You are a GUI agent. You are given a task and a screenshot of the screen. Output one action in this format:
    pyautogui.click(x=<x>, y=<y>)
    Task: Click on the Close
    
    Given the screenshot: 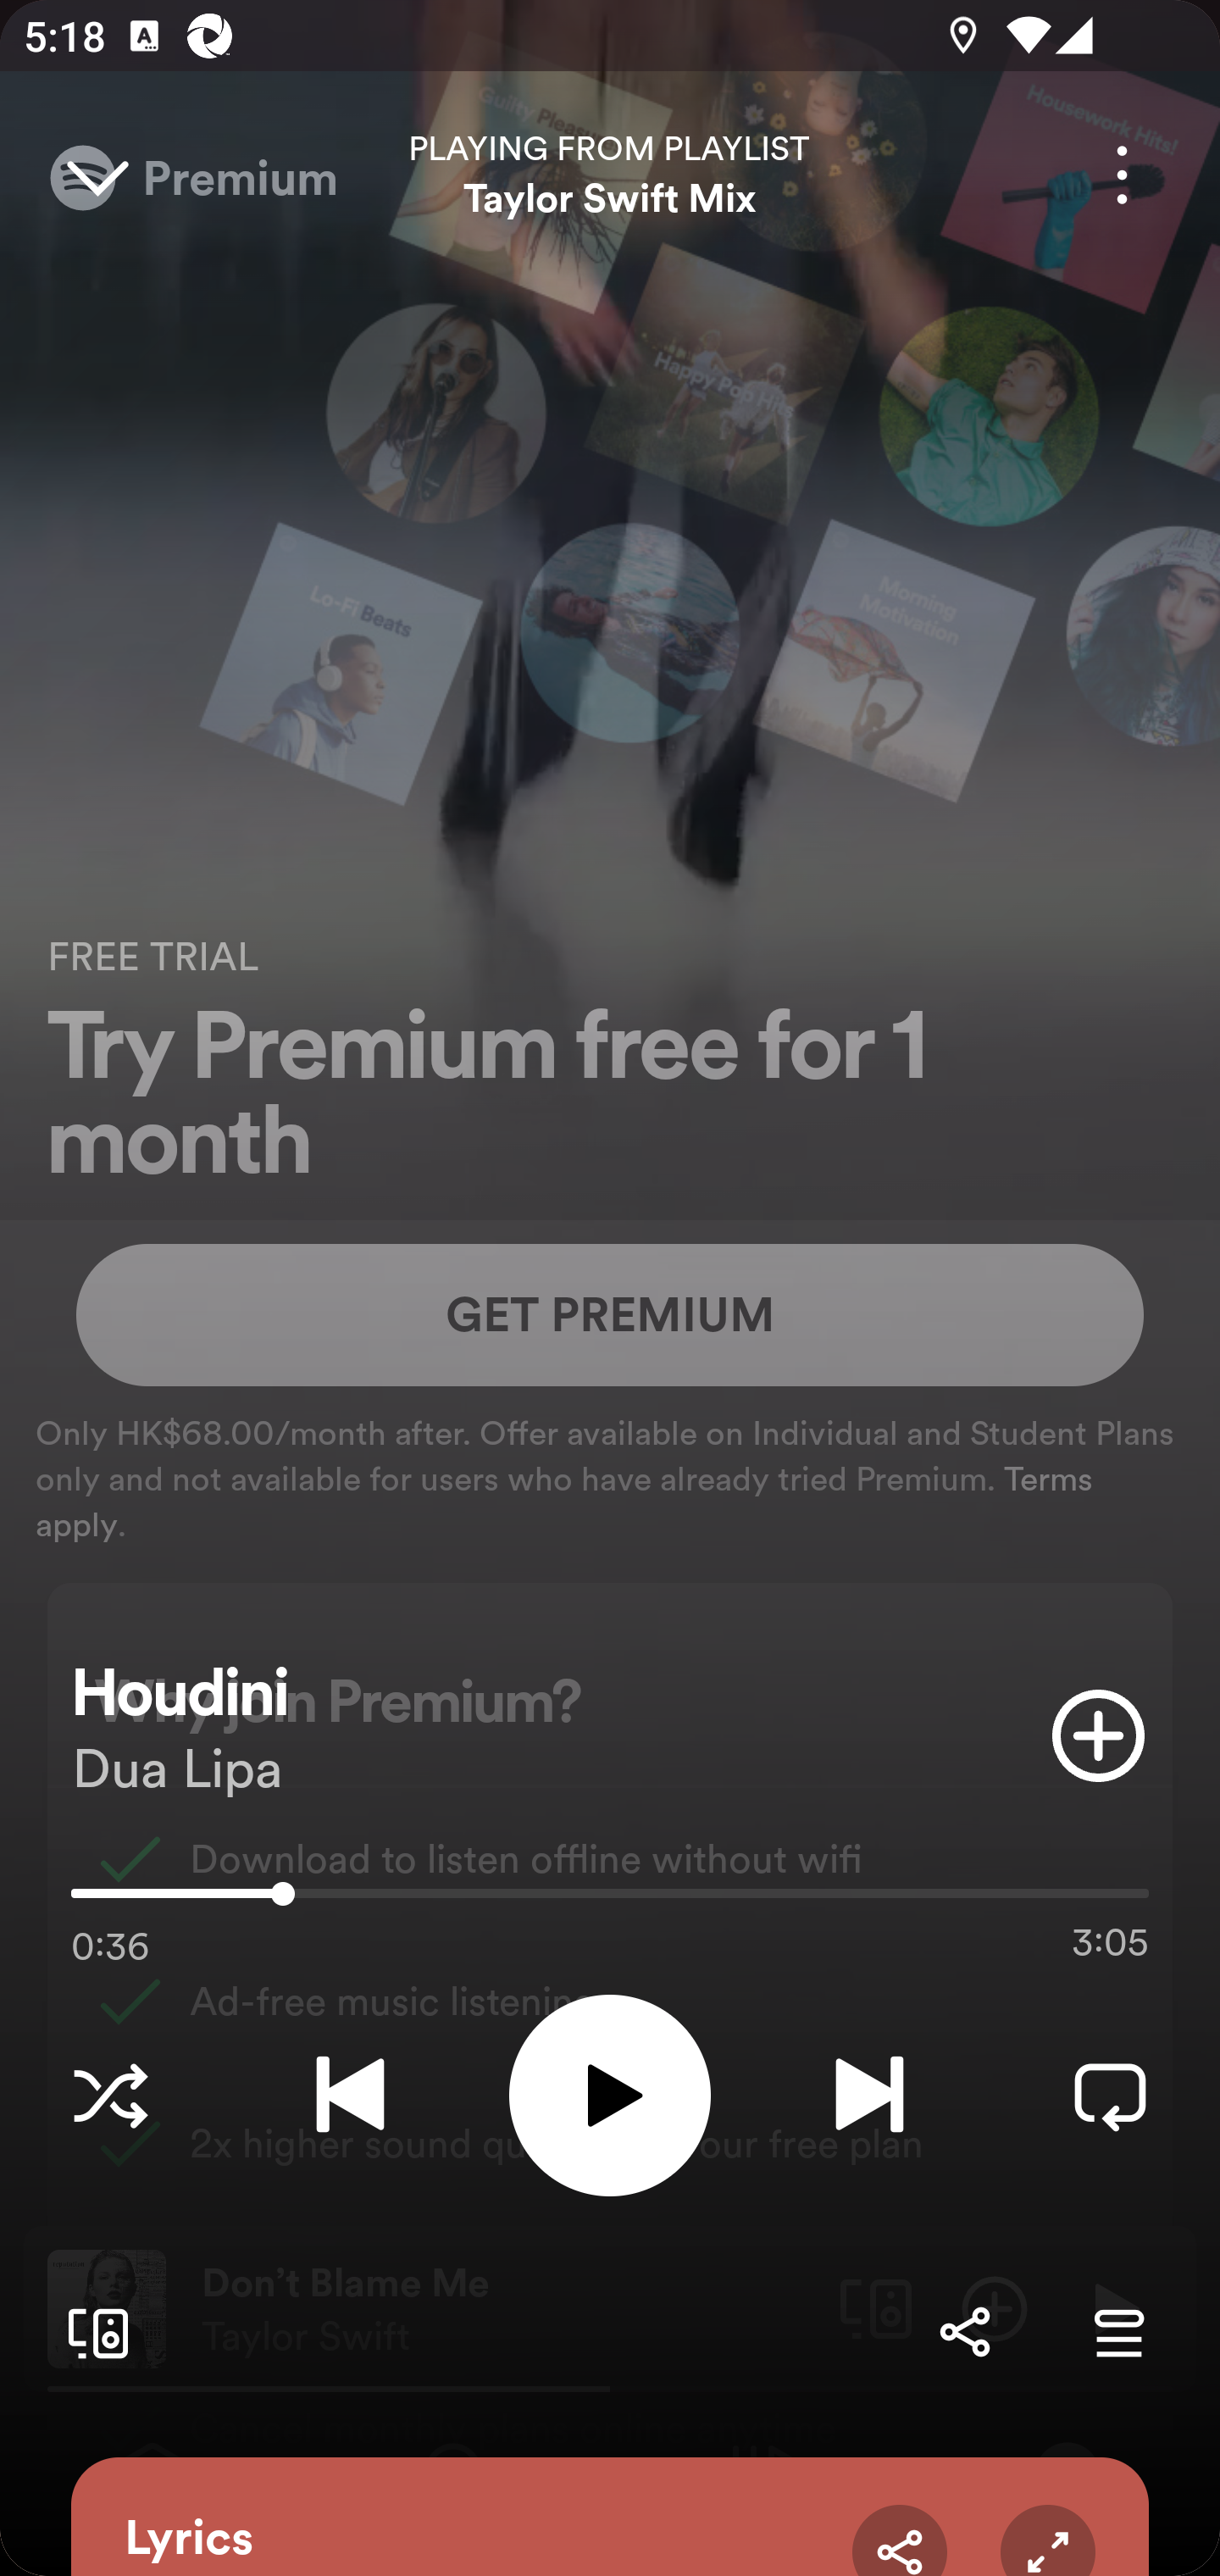 What is the action you would take?
    pyautogui.click(x=97, y=175)
    